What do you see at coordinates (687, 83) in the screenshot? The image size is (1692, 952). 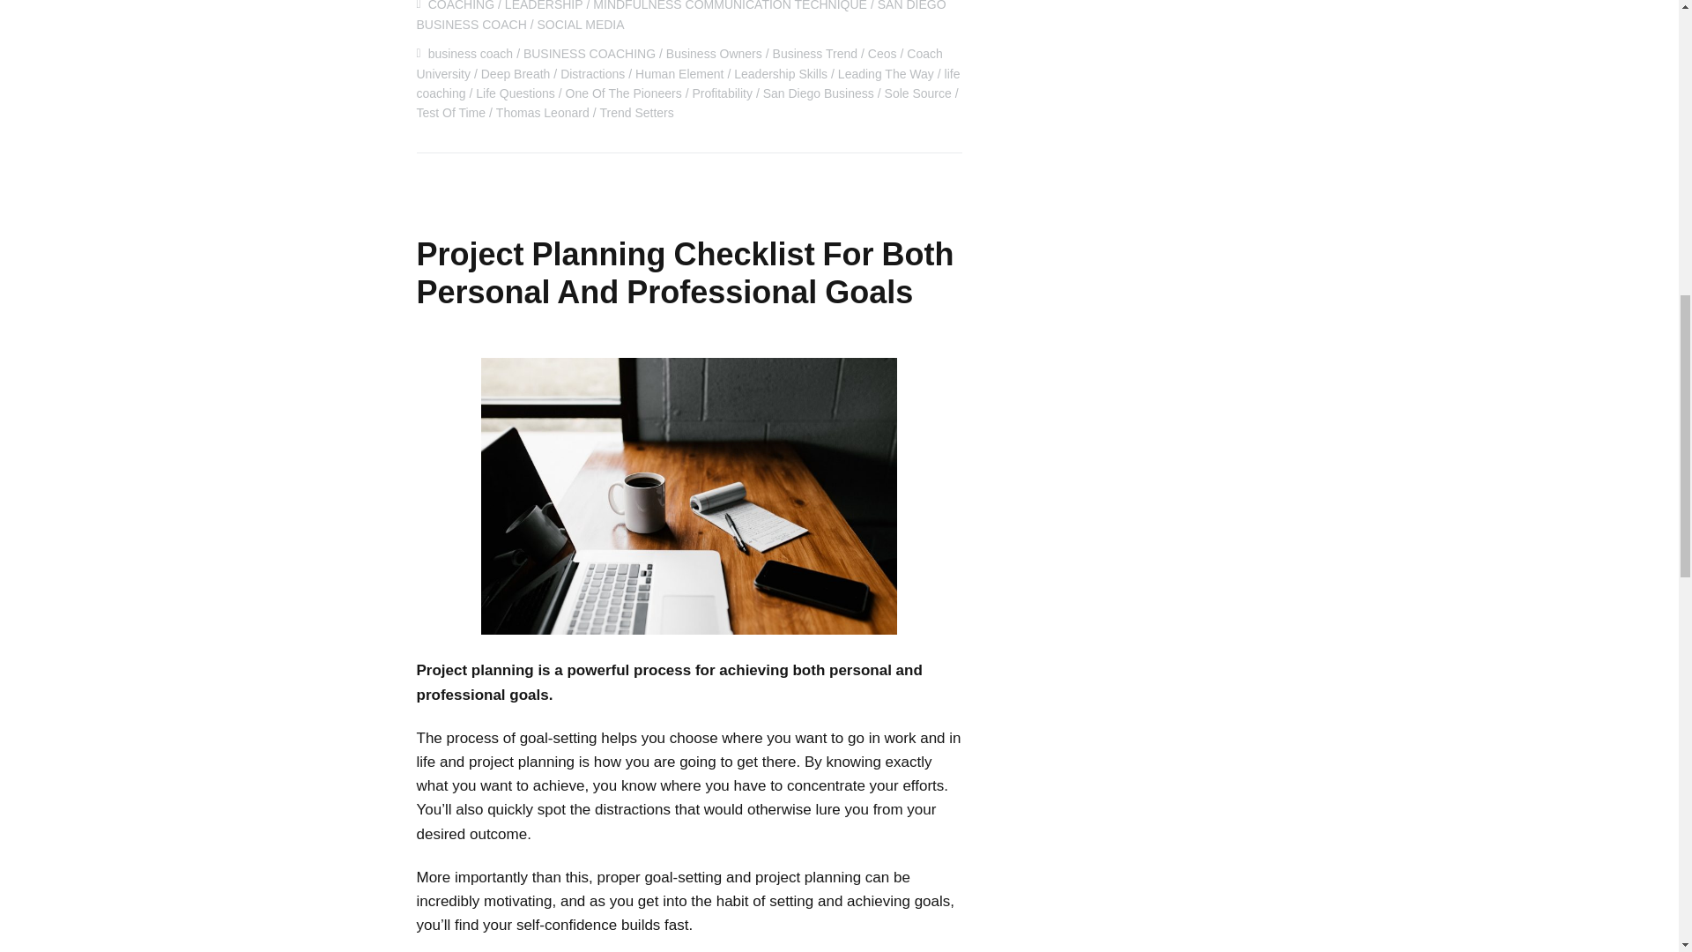 I see `life coaching` at bounding box center [687, 83].